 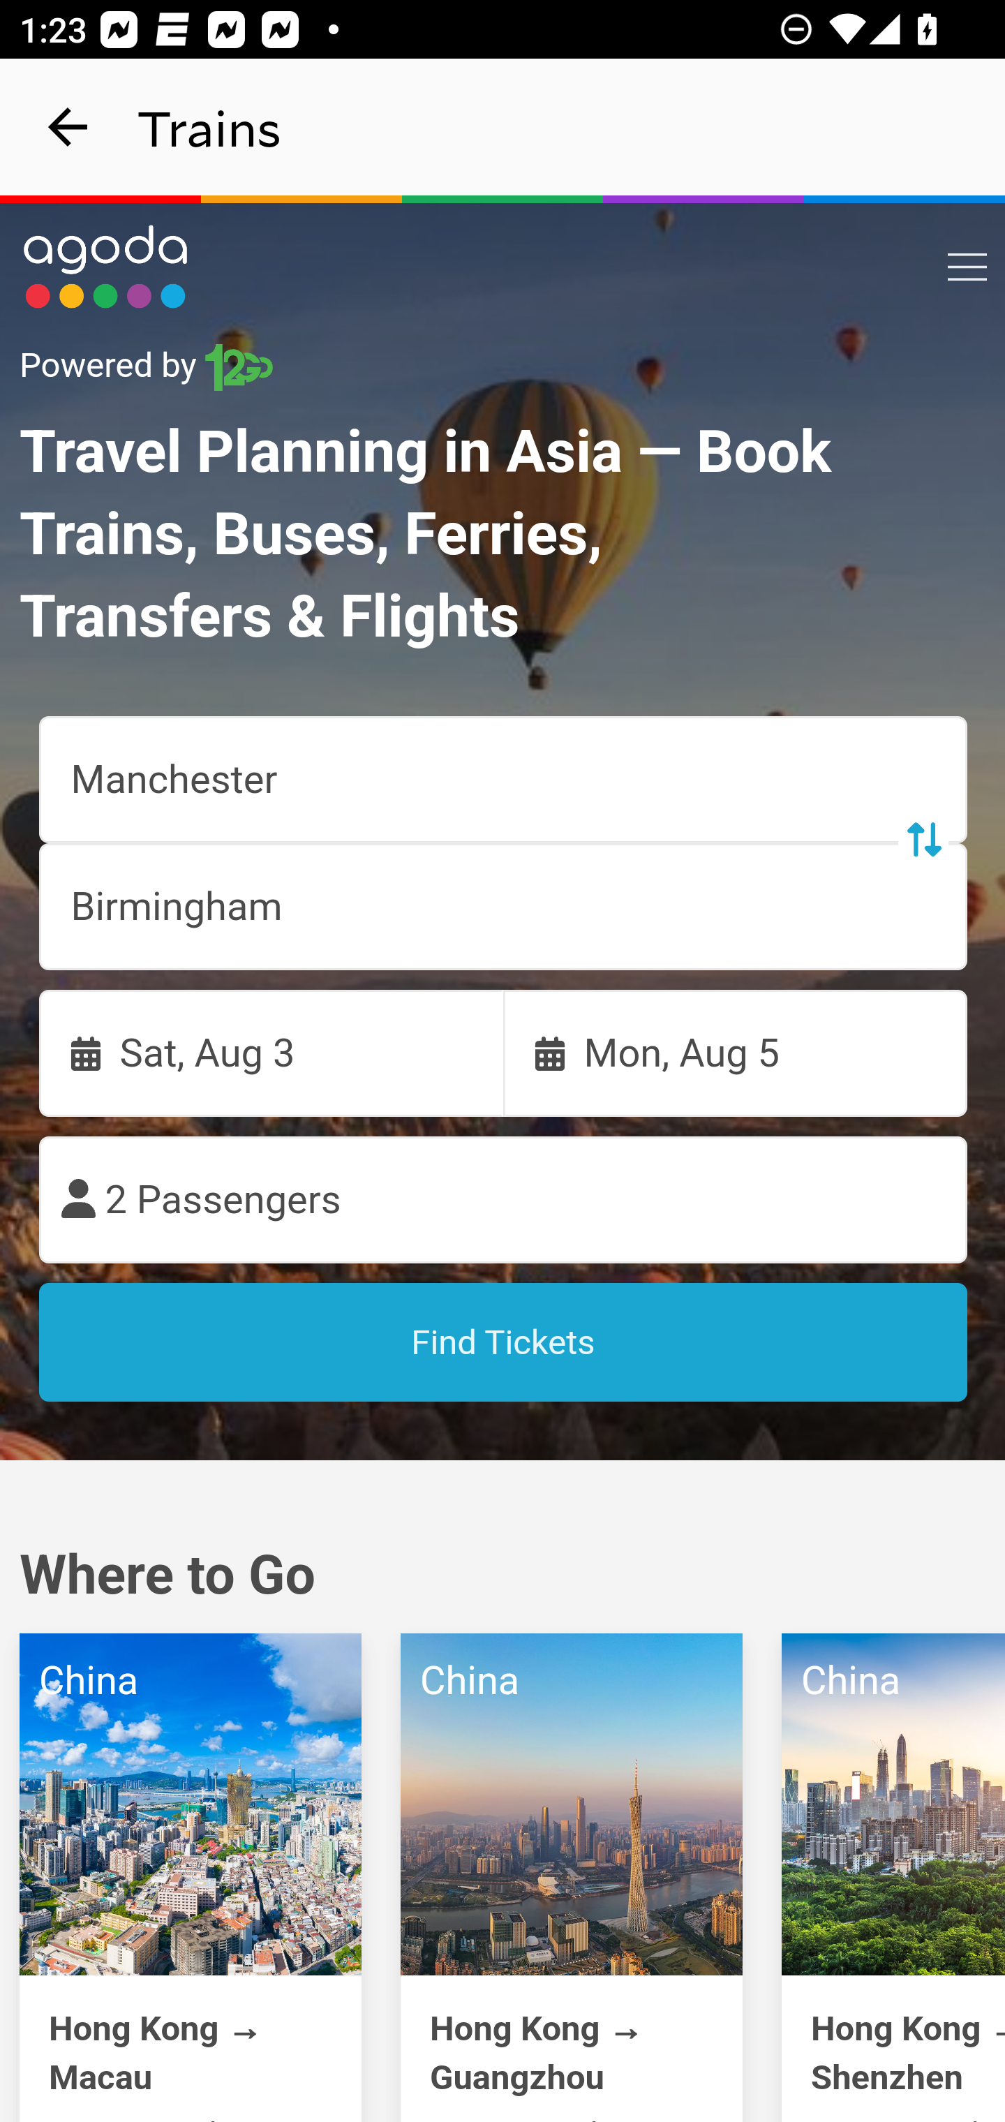 I want to click on Sat, Aug 3, so click(x=272, y=1053).